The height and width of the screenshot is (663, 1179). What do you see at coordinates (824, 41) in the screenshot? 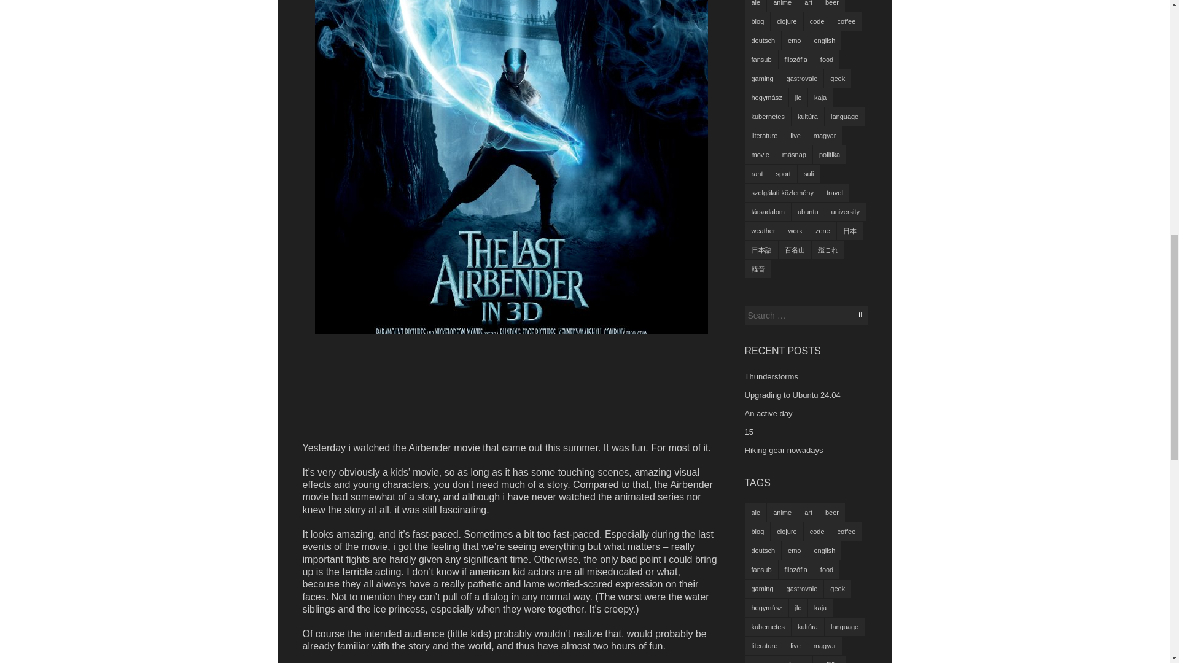
I see `english` at bounding box center [824, 41].